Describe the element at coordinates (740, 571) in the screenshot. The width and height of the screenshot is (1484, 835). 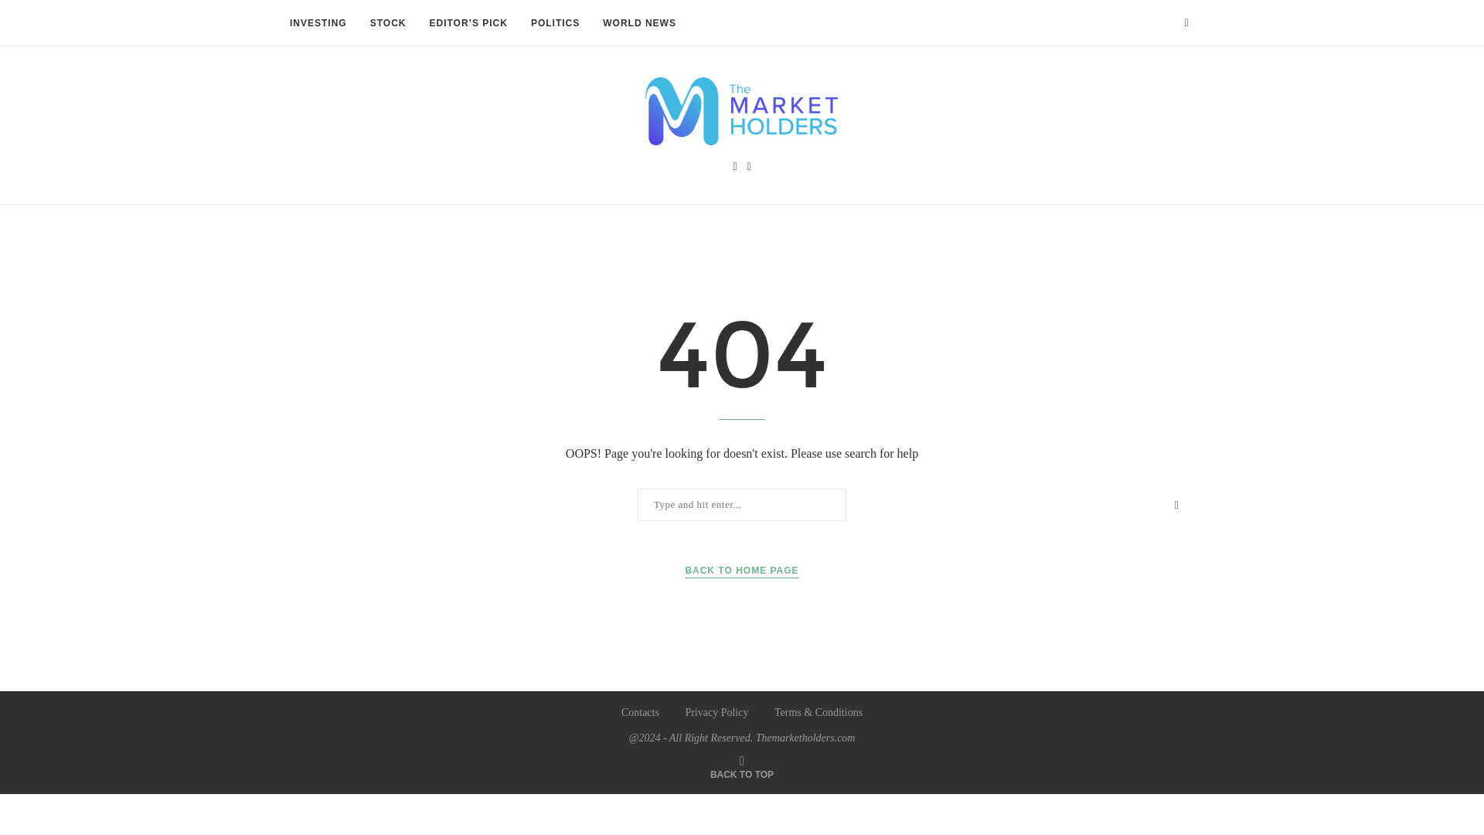
I see `BACK TO HOME PAGE` at that location.